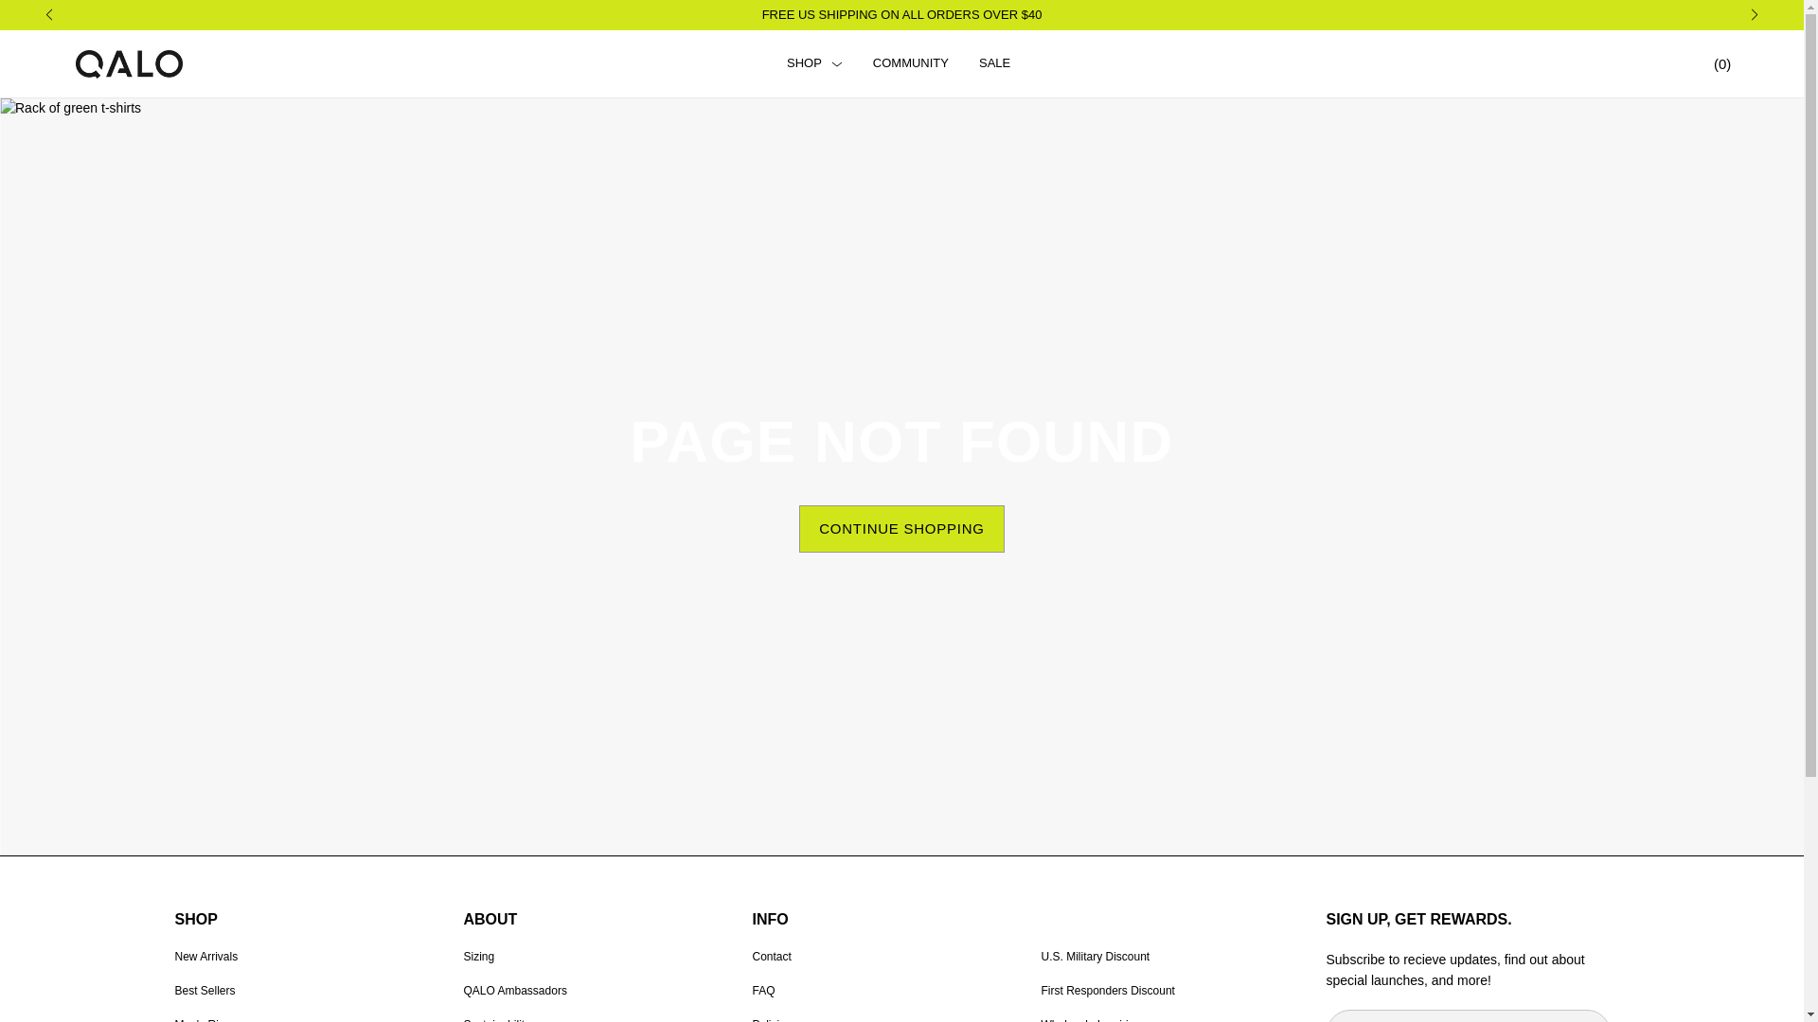 Image resolution: width=1818 pixels, height=1022 pixels. What do you see at coordinates (1096, 957) in the screenshot?
I see `U.S. Military Discount` at bounding box center [1096, 957].